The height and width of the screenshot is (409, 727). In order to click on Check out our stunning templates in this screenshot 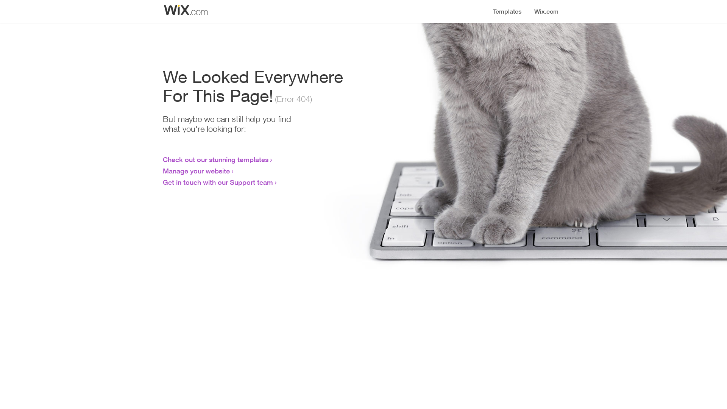, I will do `click(216, 159)`.